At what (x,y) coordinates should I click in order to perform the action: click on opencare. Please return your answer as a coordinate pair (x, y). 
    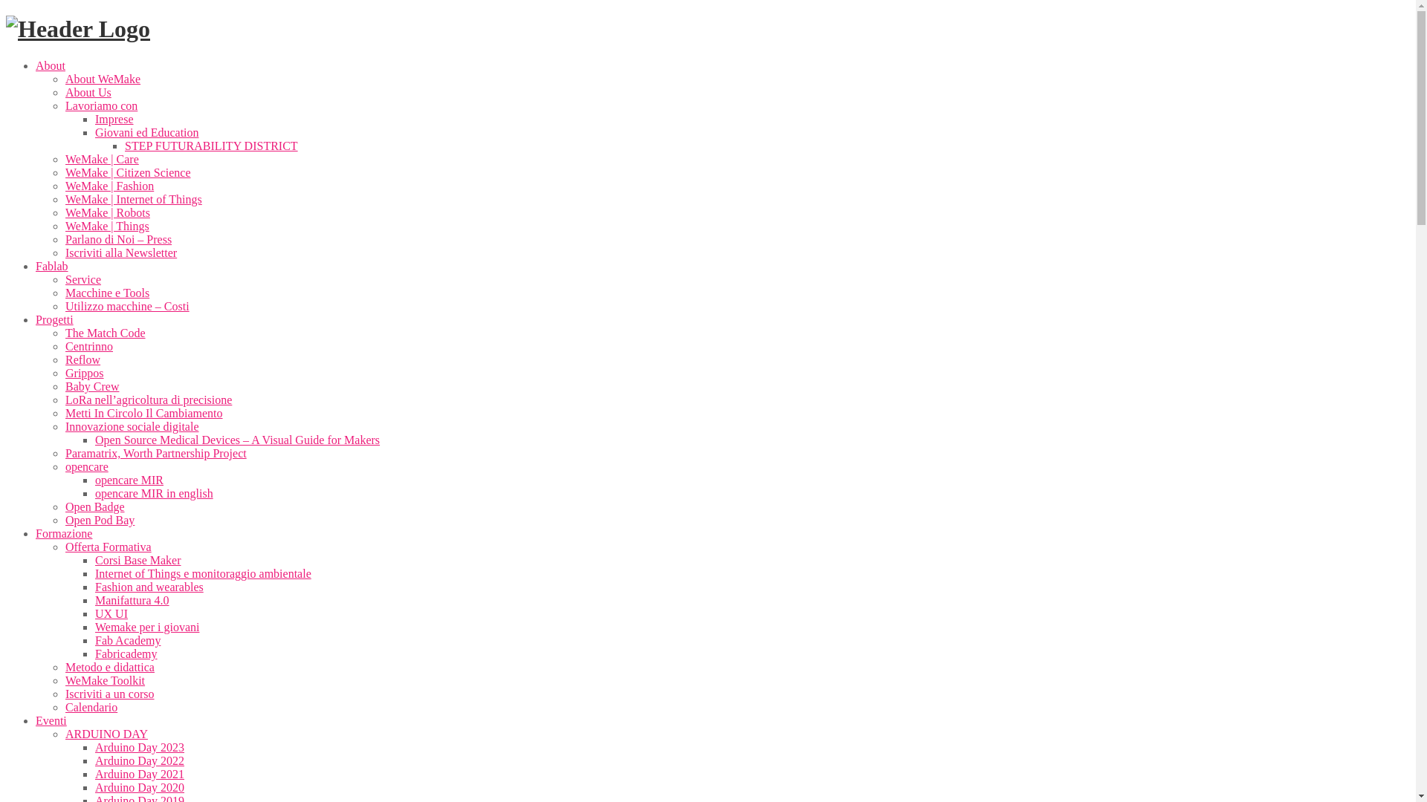
    Looking at the image, I should click on (87, 466).